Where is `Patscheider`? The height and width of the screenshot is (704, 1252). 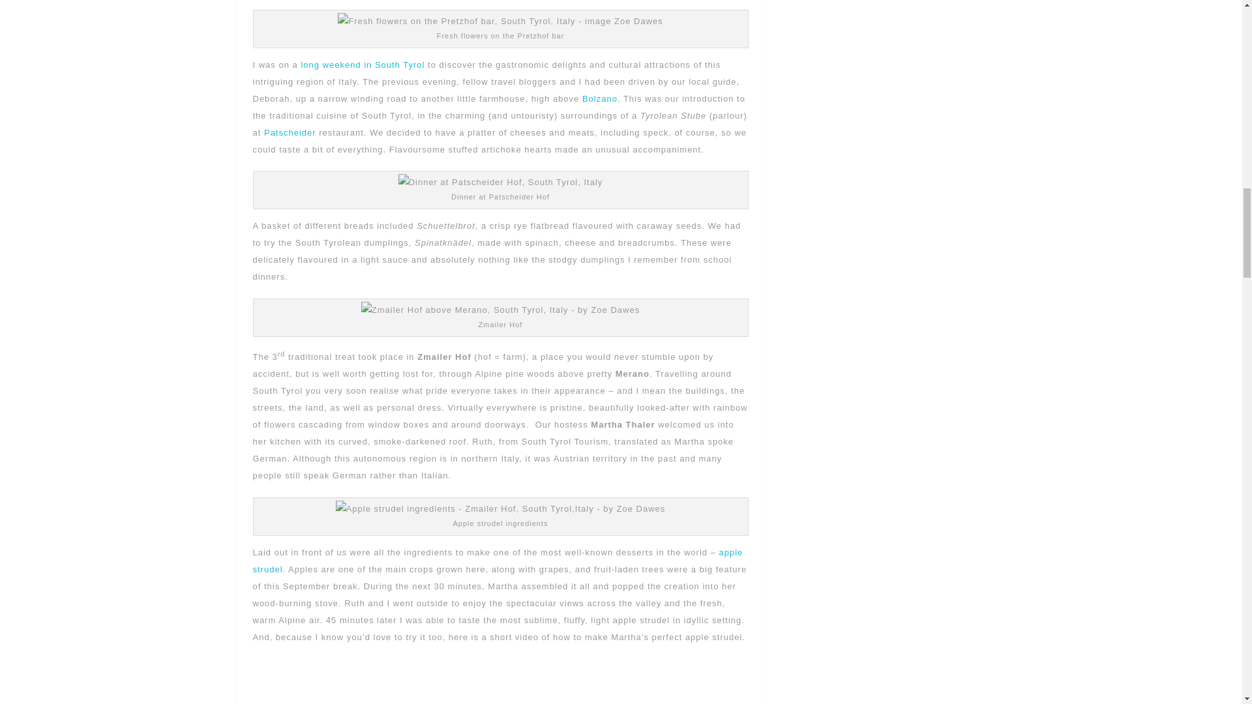
Patscheider is located at coordinates (290, 132).